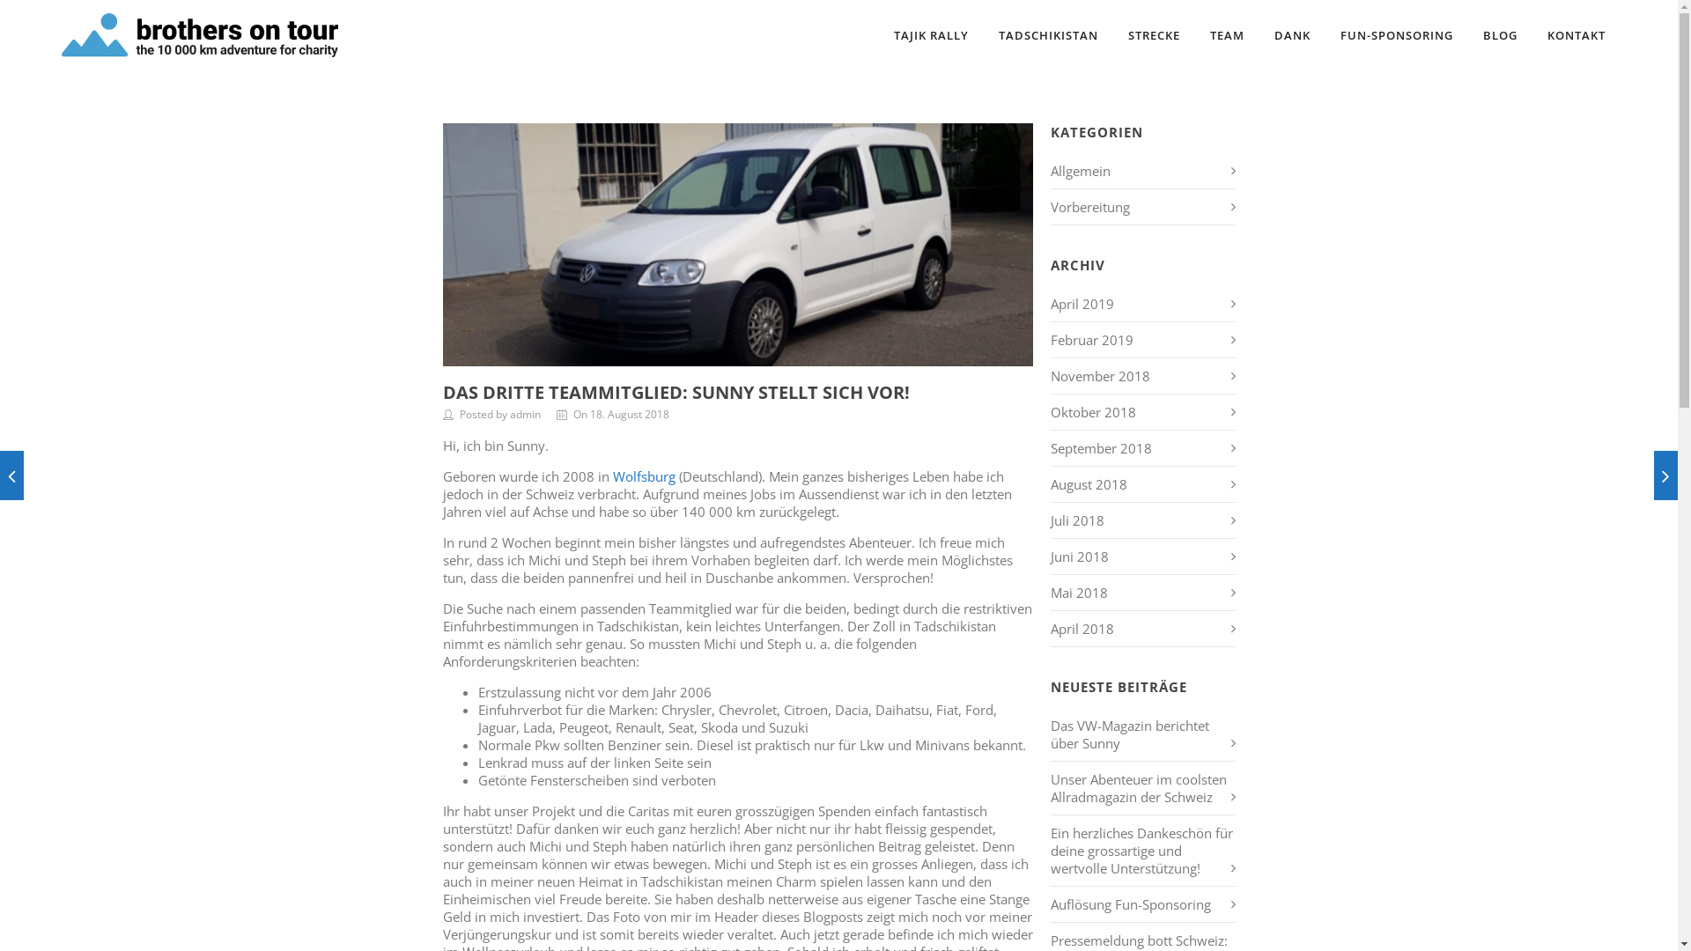  I want to click on STRECKE, so click(1154, 35).